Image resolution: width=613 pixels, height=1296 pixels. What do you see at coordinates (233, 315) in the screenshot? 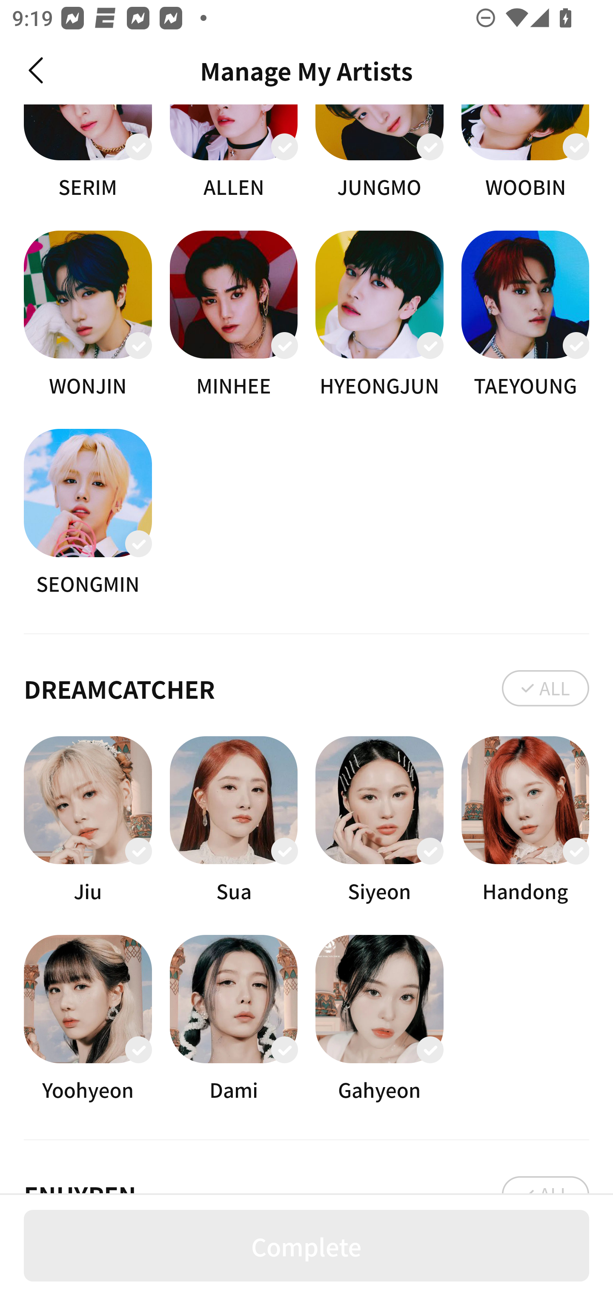
I see `MINHEE` at bounding box center [233, 315].